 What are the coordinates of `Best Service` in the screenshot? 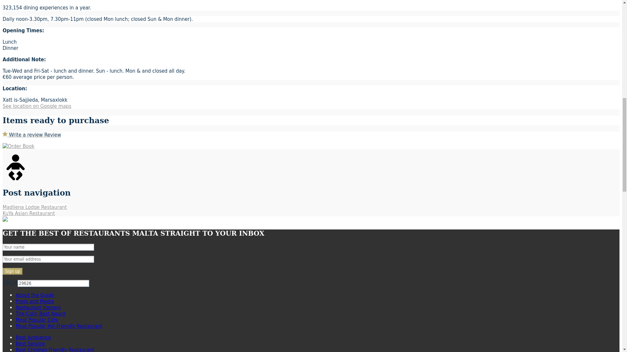 It's located at (30, 344).